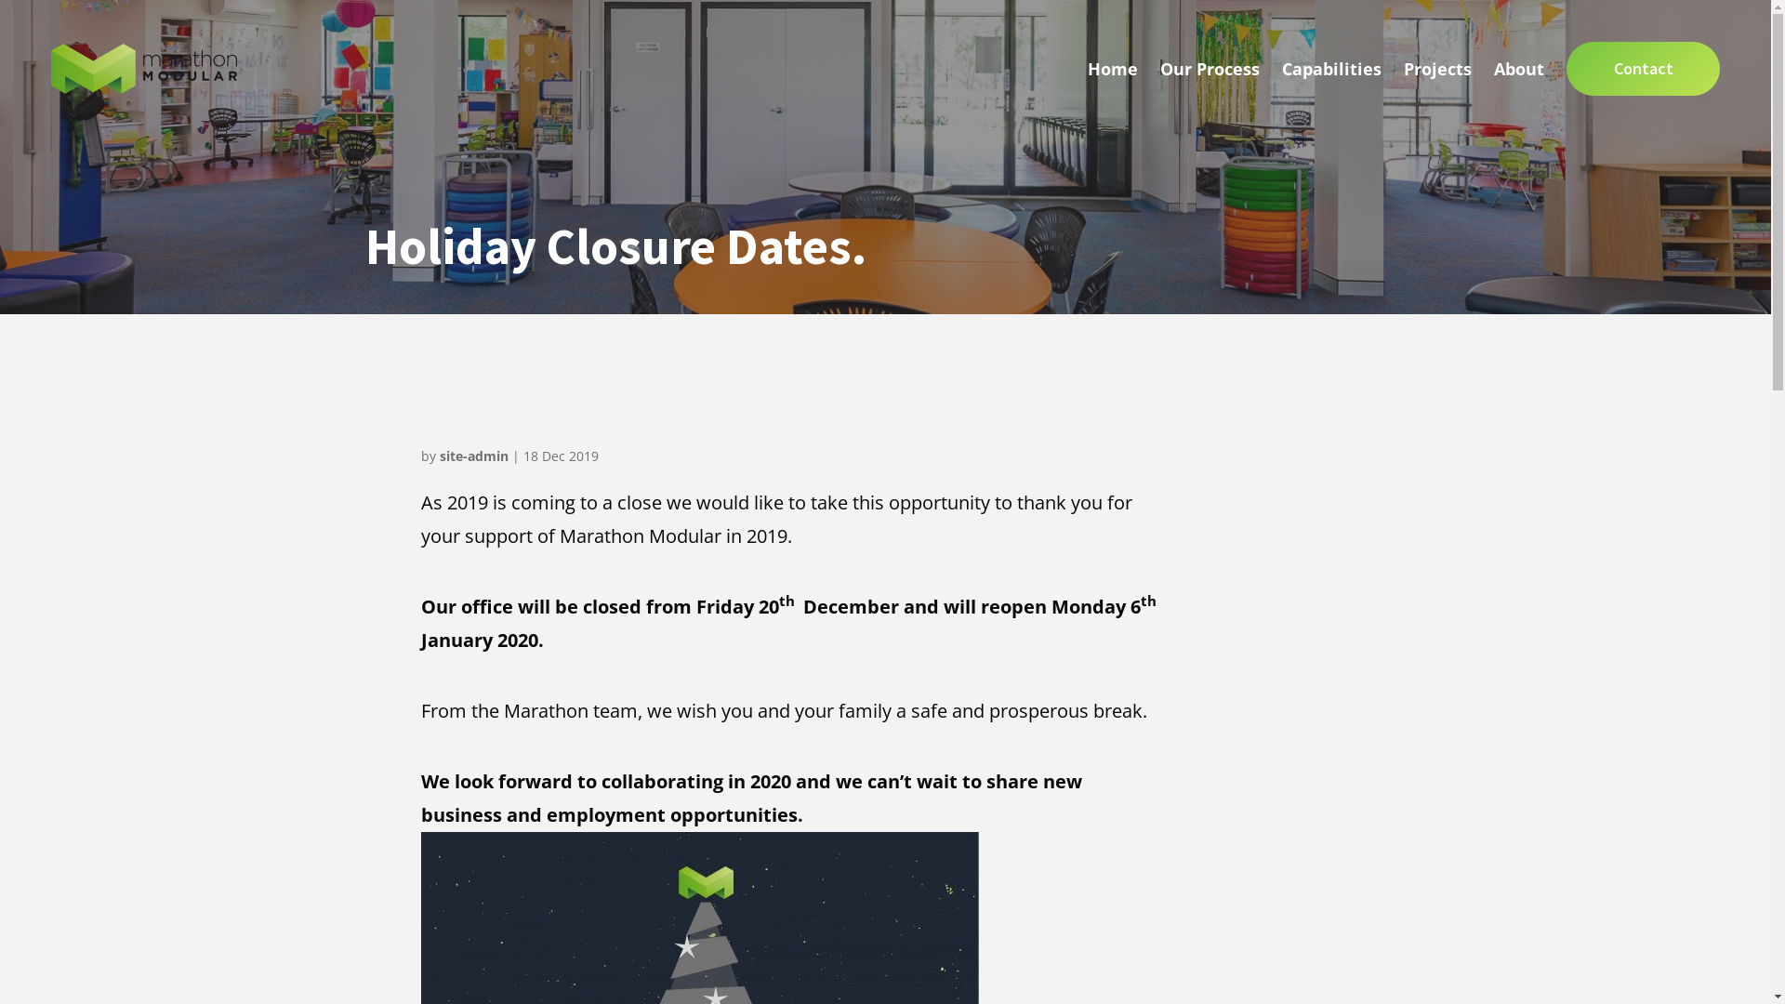  I want to click on Health, so click(1718, 136).